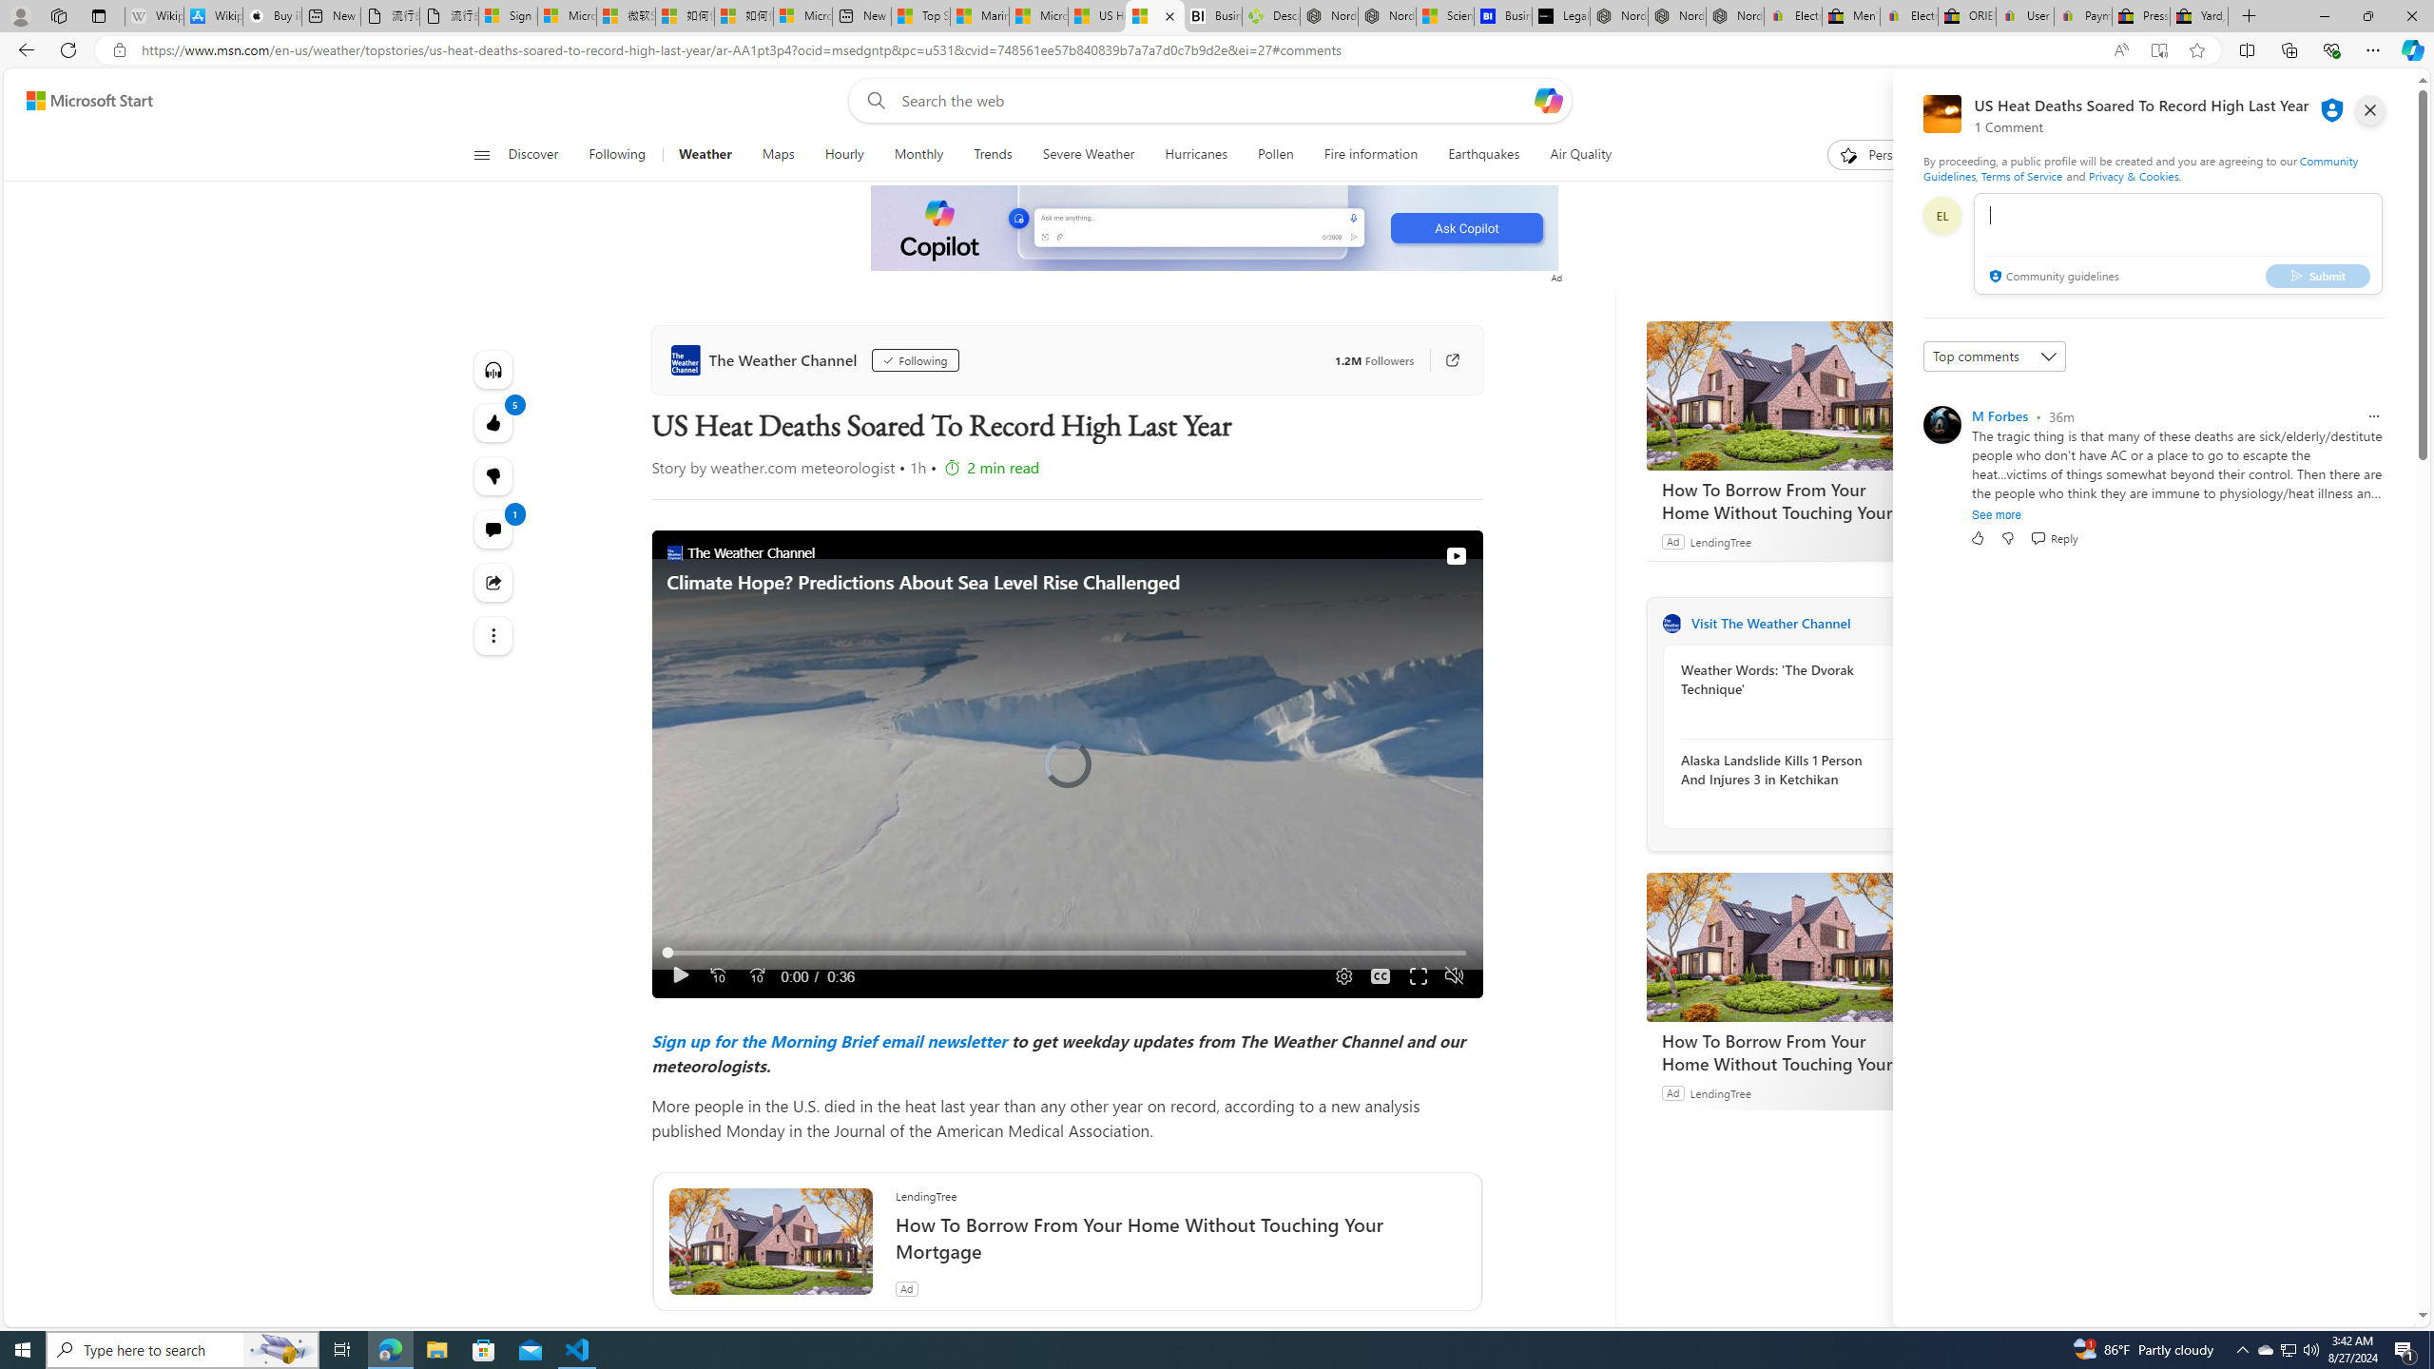  I want to click on Skip to footer, so click(78, 101).